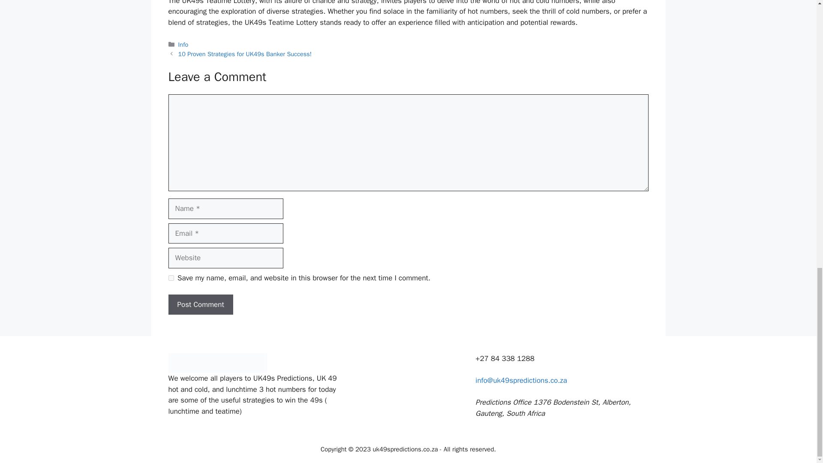  I want to click on 10 Proven Strategies for UK49s Banker Success!, so click(245, 54).